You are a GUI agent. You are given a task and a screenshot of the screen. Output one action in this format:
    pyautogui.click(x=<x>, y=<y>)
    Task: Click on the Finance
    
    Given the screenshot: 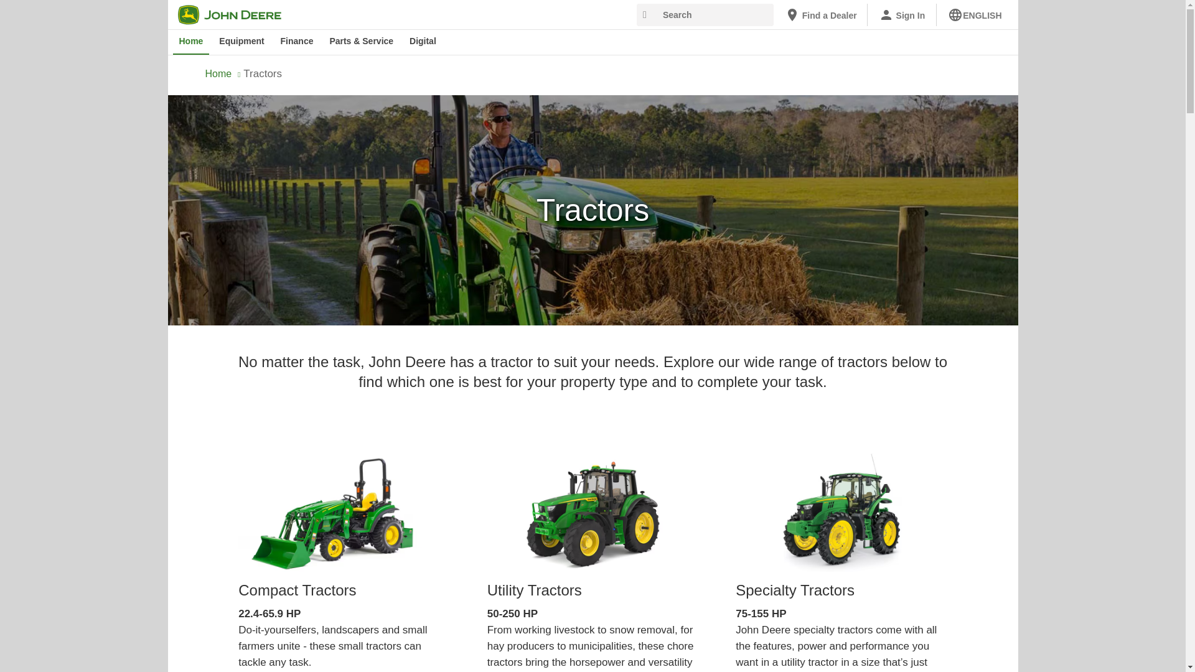 What is the action you would take?
    pyautogui.click(x=298, y=42)
    